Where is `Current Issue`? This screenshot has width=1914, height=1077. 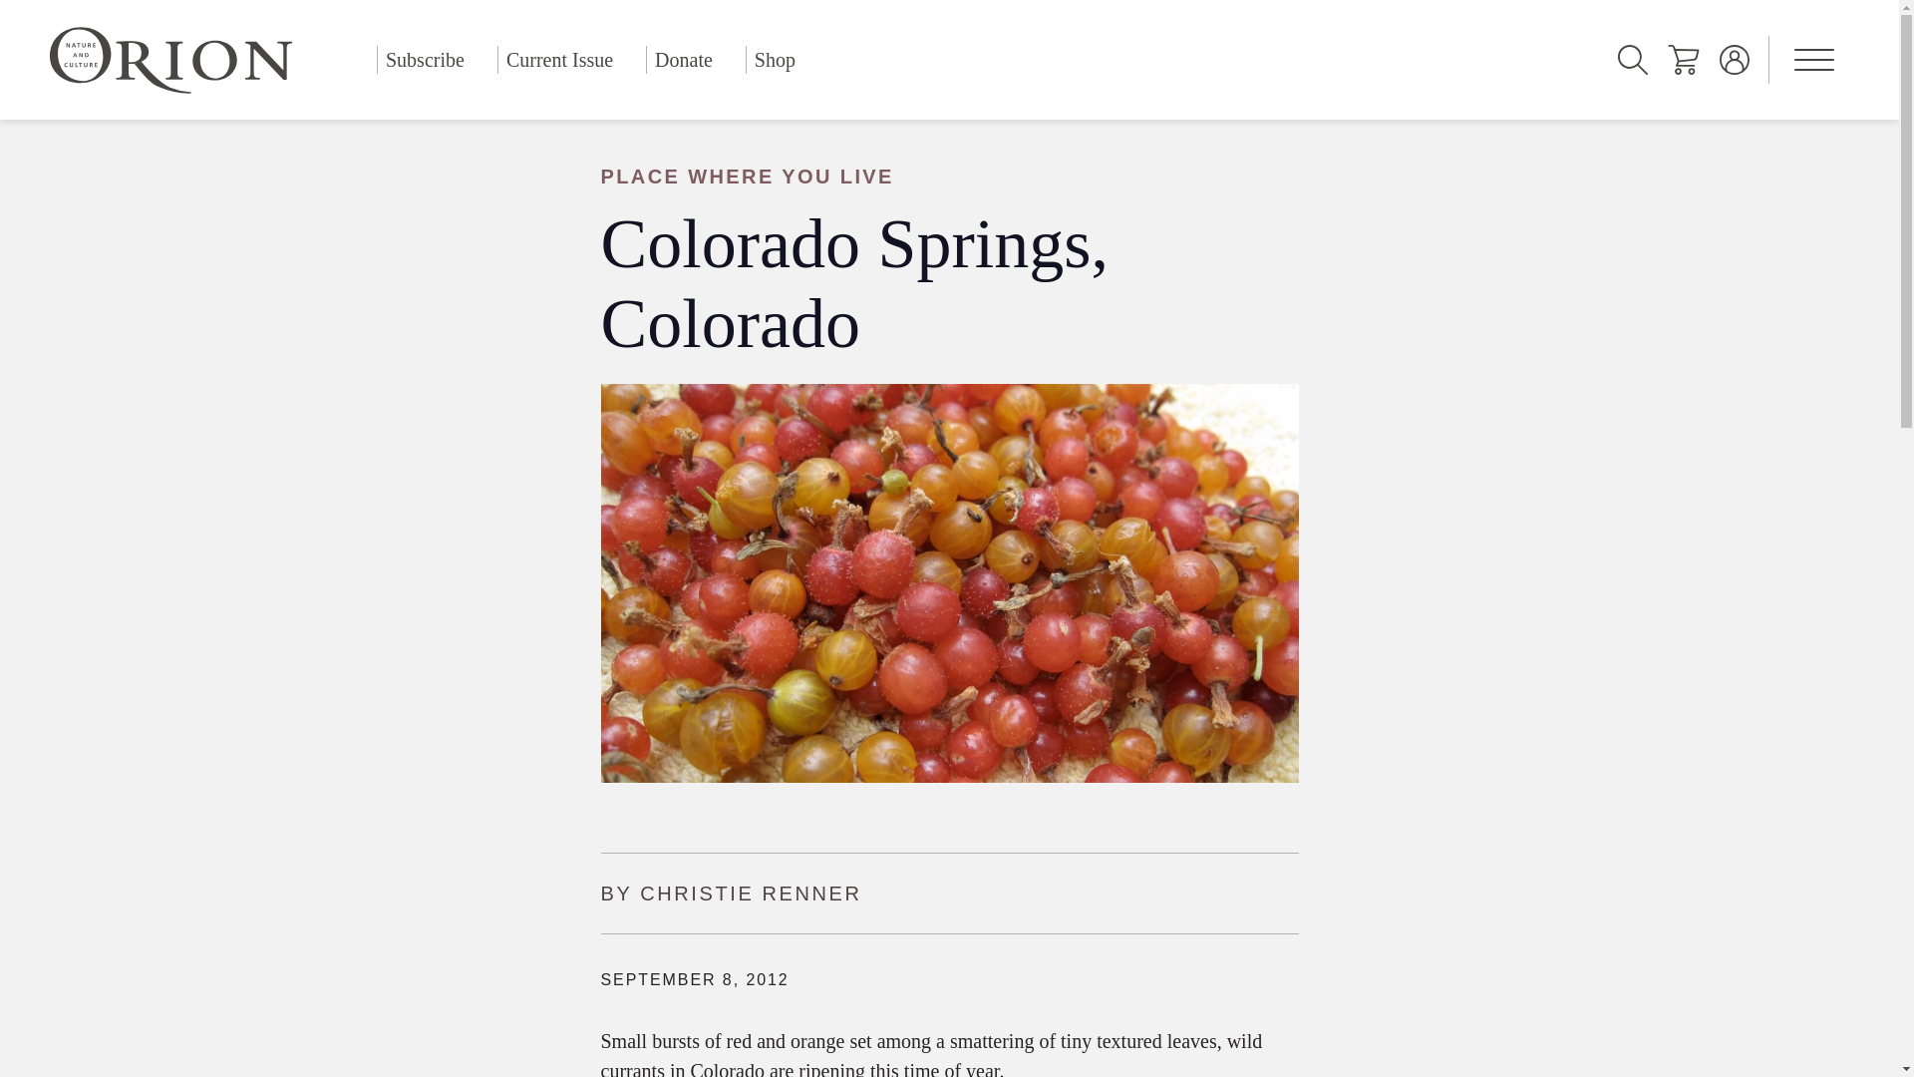
Current Issue is located at coordinates (558, 60).